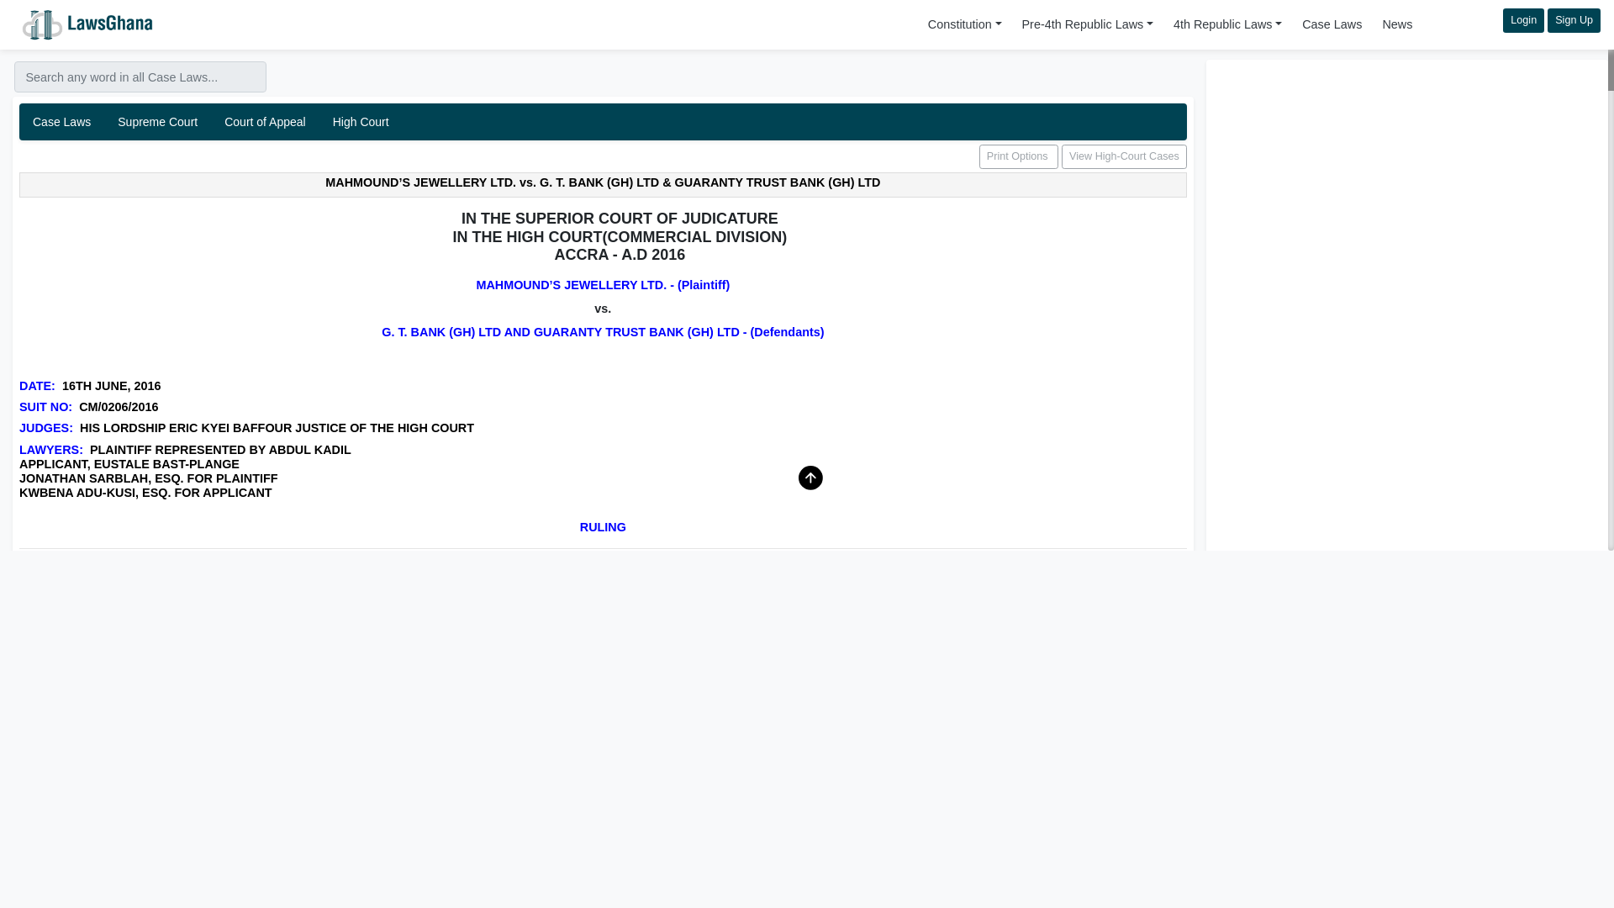  What do you see at coordinates (965, 24) in the screenshot?
I see `Case Laws` at bounding box center [965, 24].